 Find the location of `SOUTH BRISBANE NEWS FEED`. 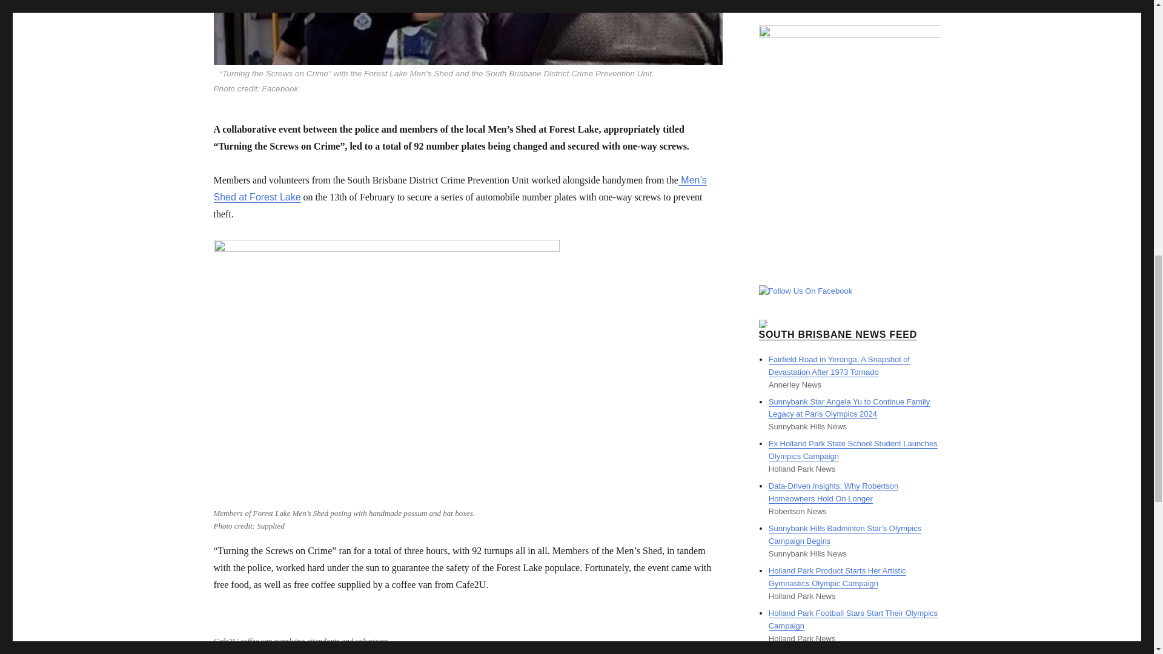

SOUTH BRISBANE NEWS FEED is located at coordinates (837, 334).